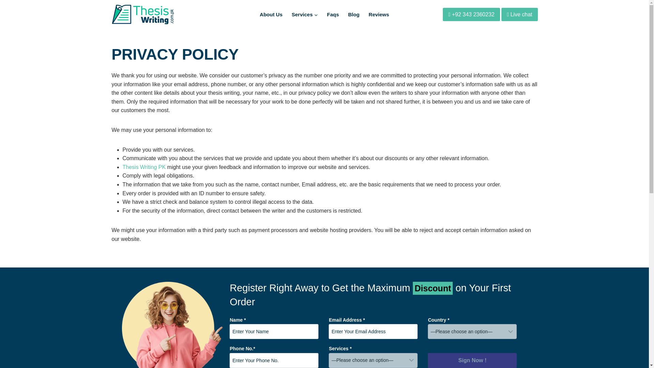  What do you see at coordinates (354, 14) in the screenshot?
I see `Blog` at bounding box center [354, 14].